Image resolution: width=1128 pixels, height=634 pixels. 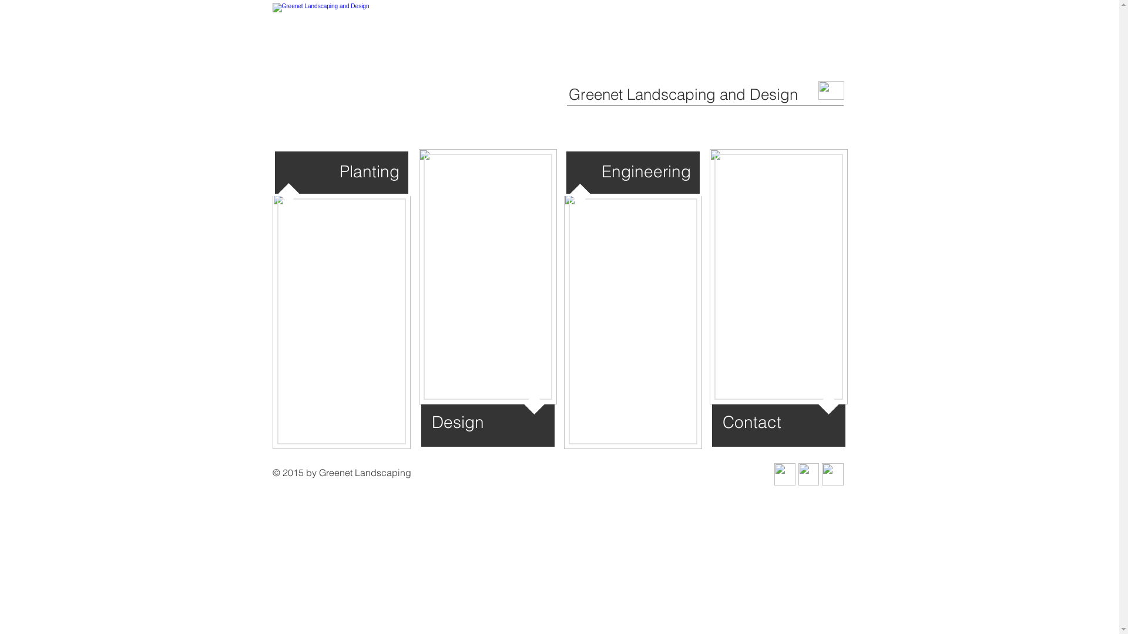 I want to click on Email, so click(x=785, y=474).